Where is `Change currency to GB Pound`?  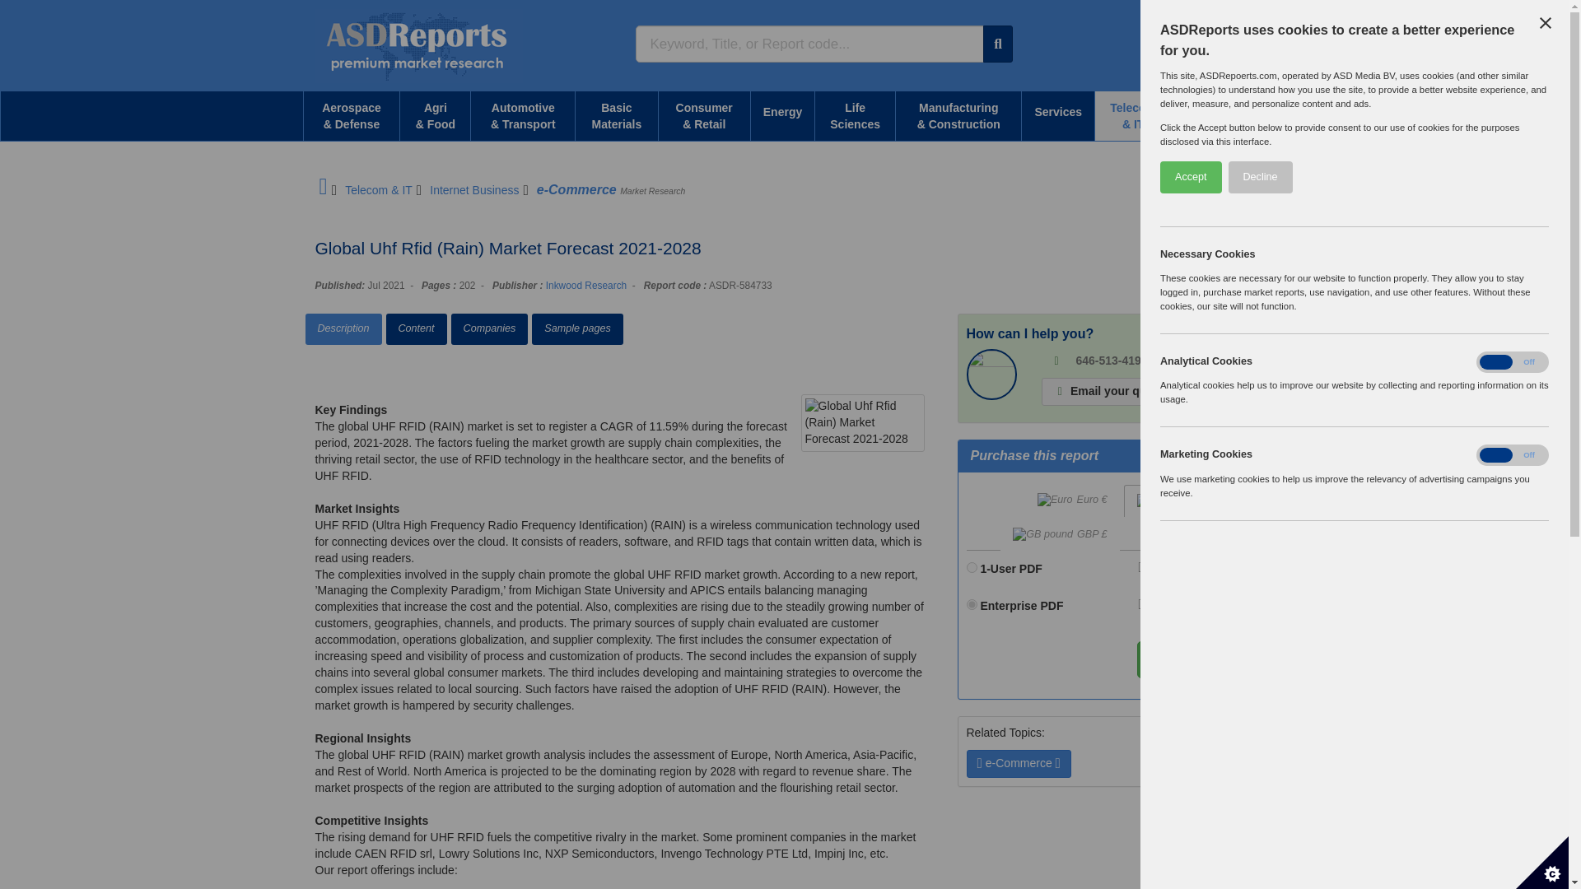
Change currency to GB Pound is located at coordinates (1060, 534).